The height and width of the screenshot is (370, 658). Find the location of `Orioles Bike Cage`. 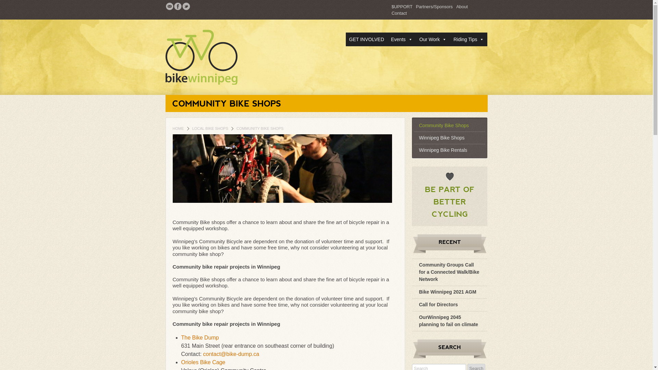

Orioles Bike Cage is located at coordinates (203, 362).